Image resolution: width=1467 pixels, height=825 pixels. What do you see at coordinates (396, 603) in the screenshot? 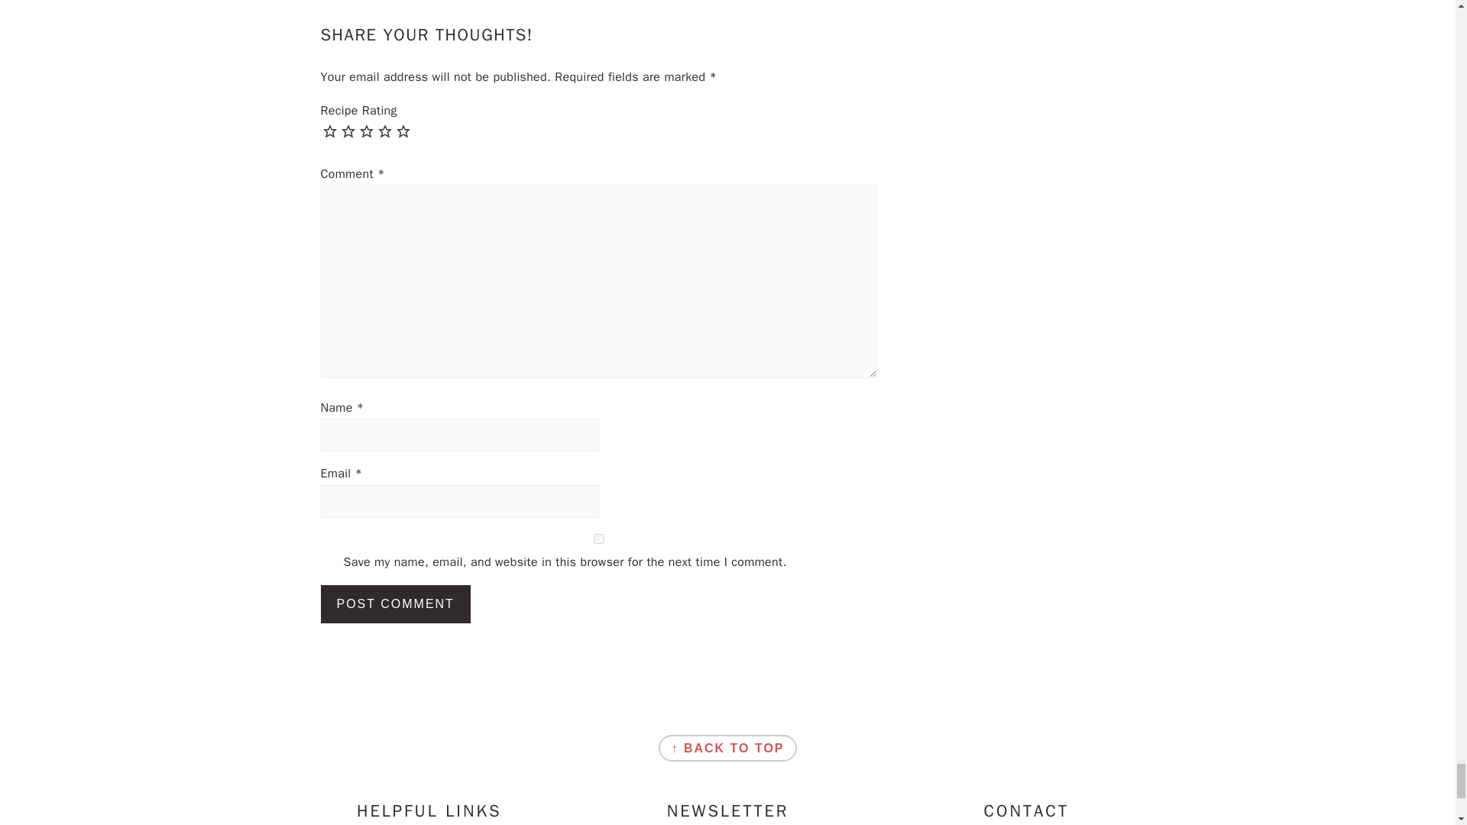
I see `Post Comment` at bounding box center [396, 603].